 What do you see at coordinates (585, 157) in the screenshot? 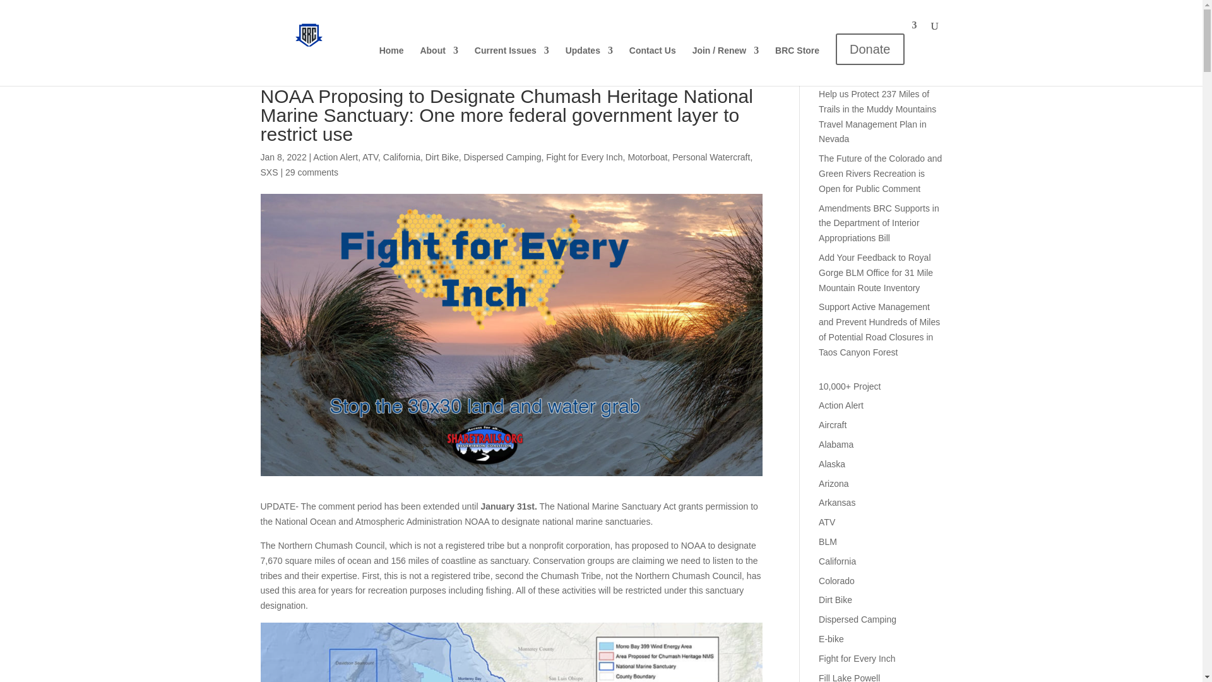
I see `Fight for Every Inch` at bounding box center [585, 157].